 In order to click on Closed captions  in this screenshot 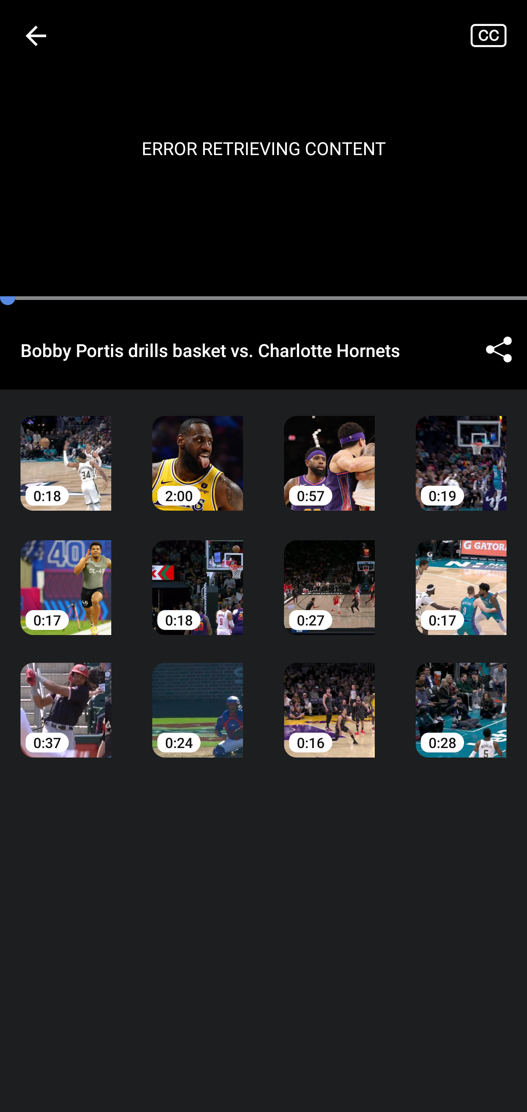, I will do `click(498, 35)`.